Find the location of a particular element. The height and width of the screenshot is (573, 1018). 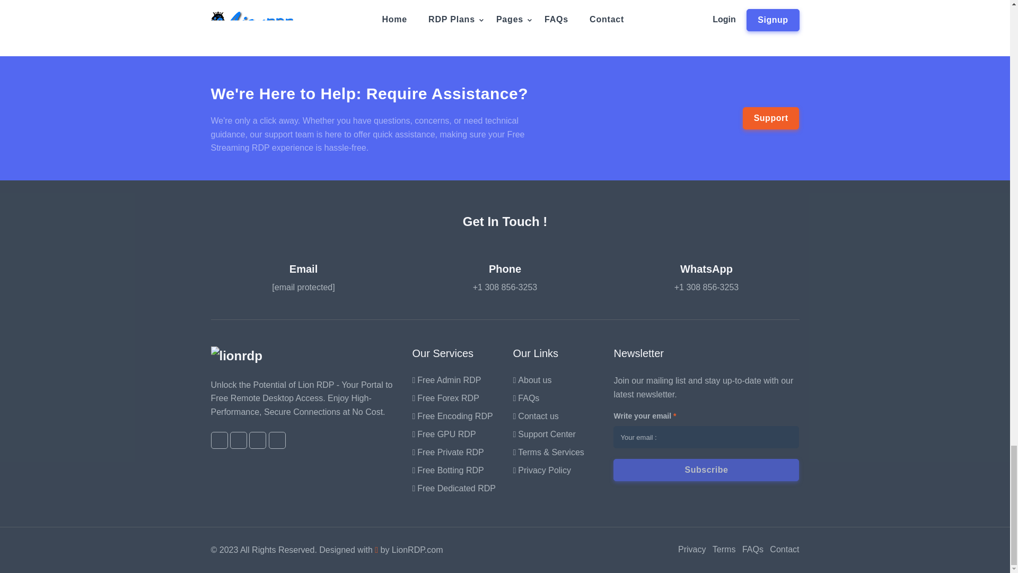

Support is located at coordinates (771, 118).